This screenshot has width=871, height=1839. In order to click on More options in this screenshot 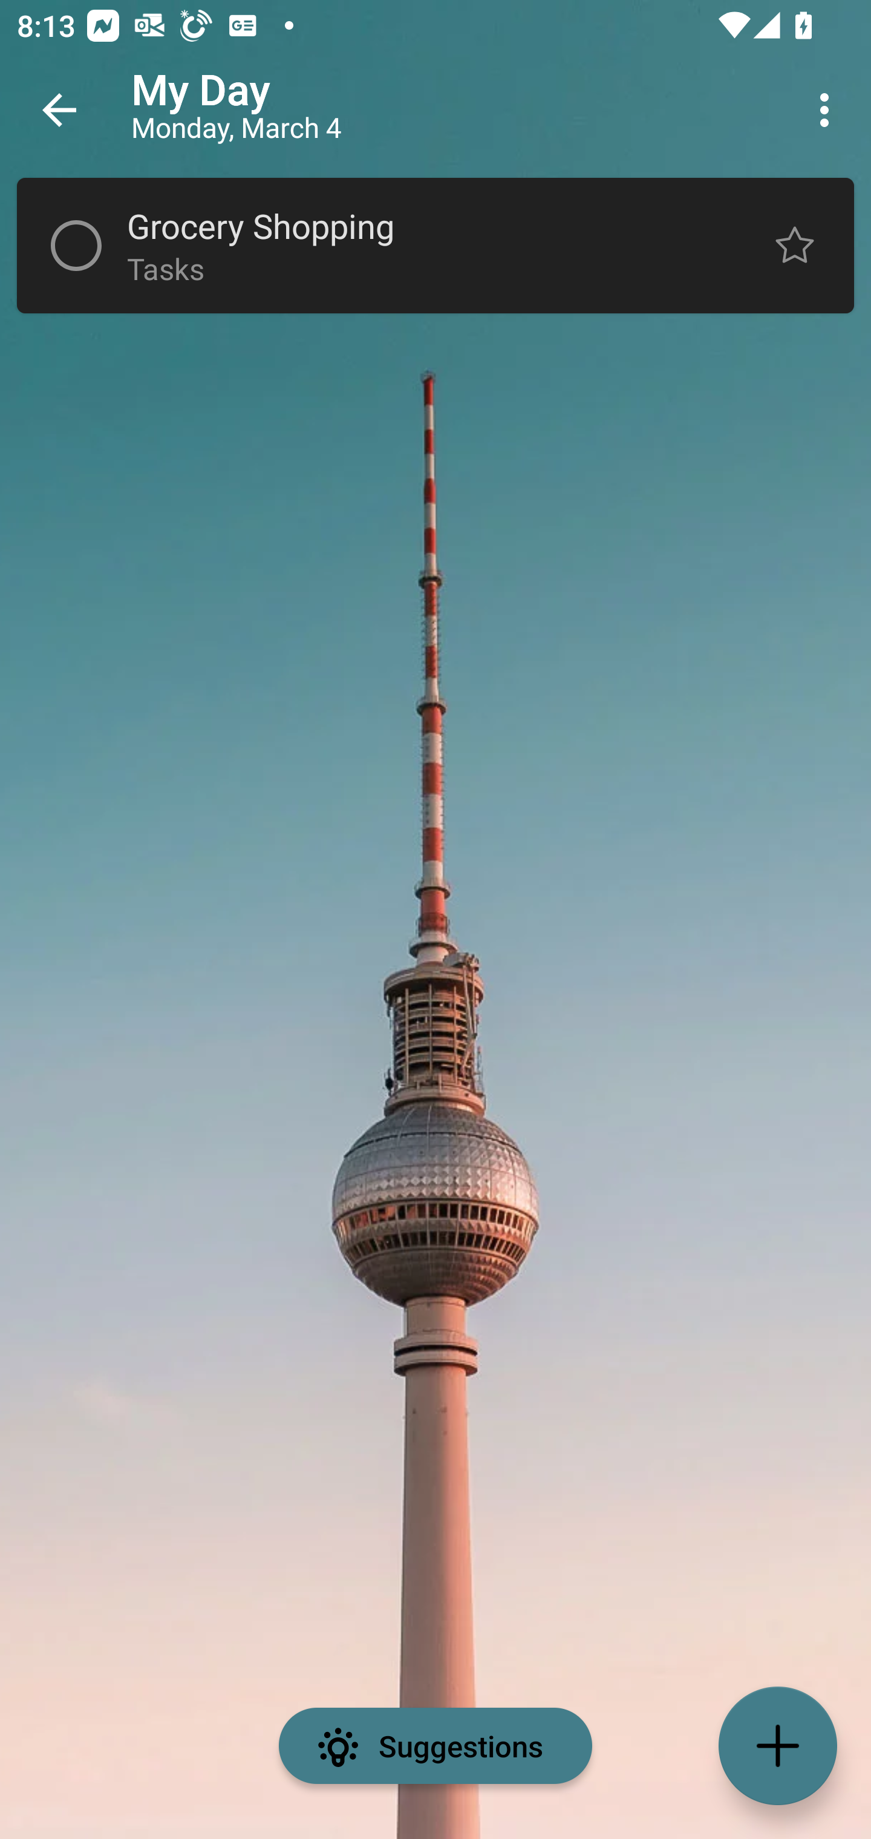, I will do `click(829, 110)`.